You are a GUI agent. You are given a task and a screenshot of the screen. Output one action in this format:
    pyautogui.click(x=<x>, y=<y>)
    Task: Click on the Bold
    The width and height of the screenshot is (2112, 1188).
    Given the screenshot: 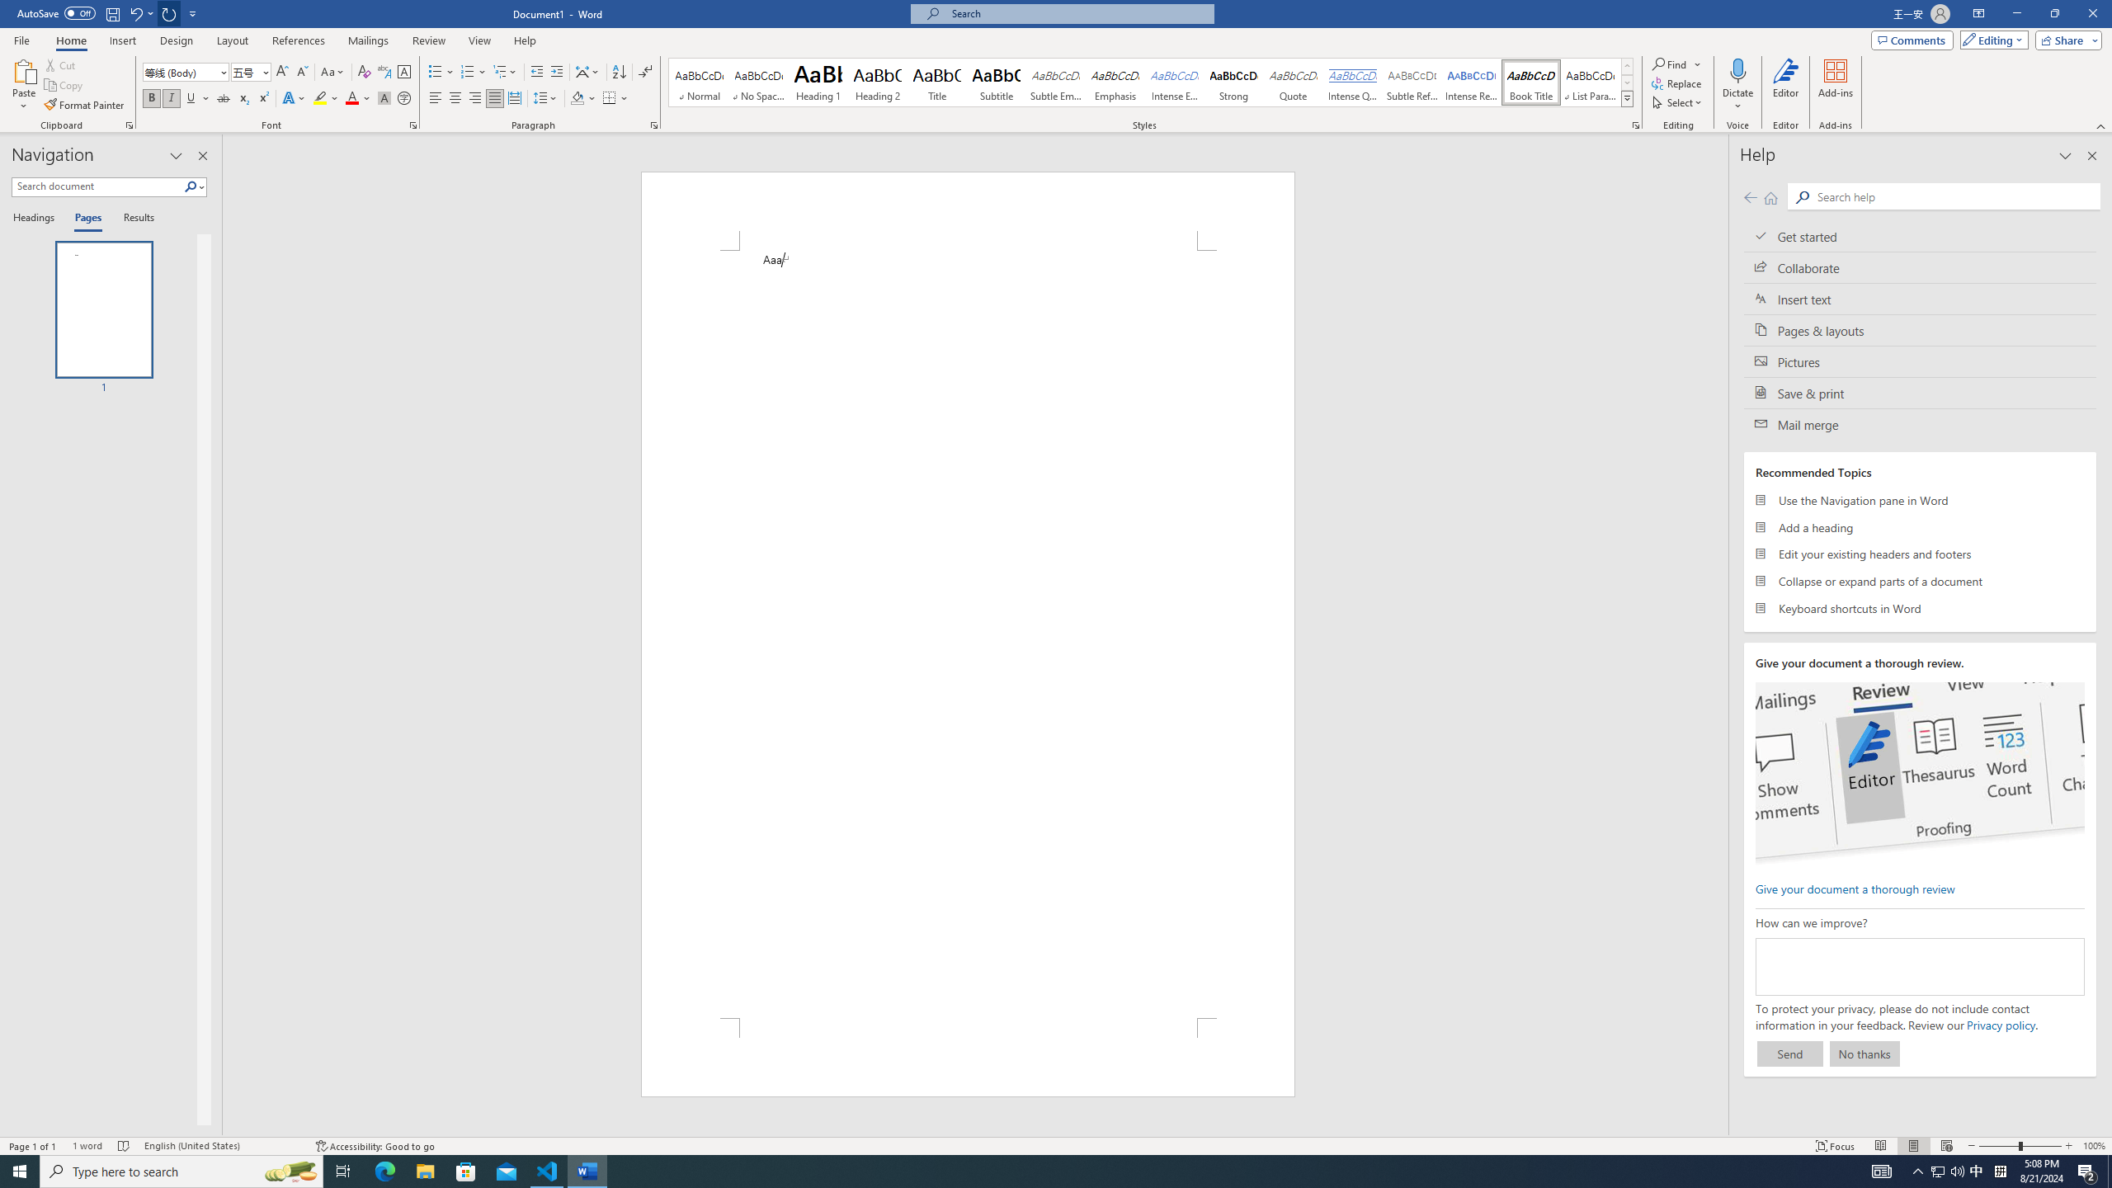 What is the action you would take?
    pyautogui.click(x=152, y=99)
    